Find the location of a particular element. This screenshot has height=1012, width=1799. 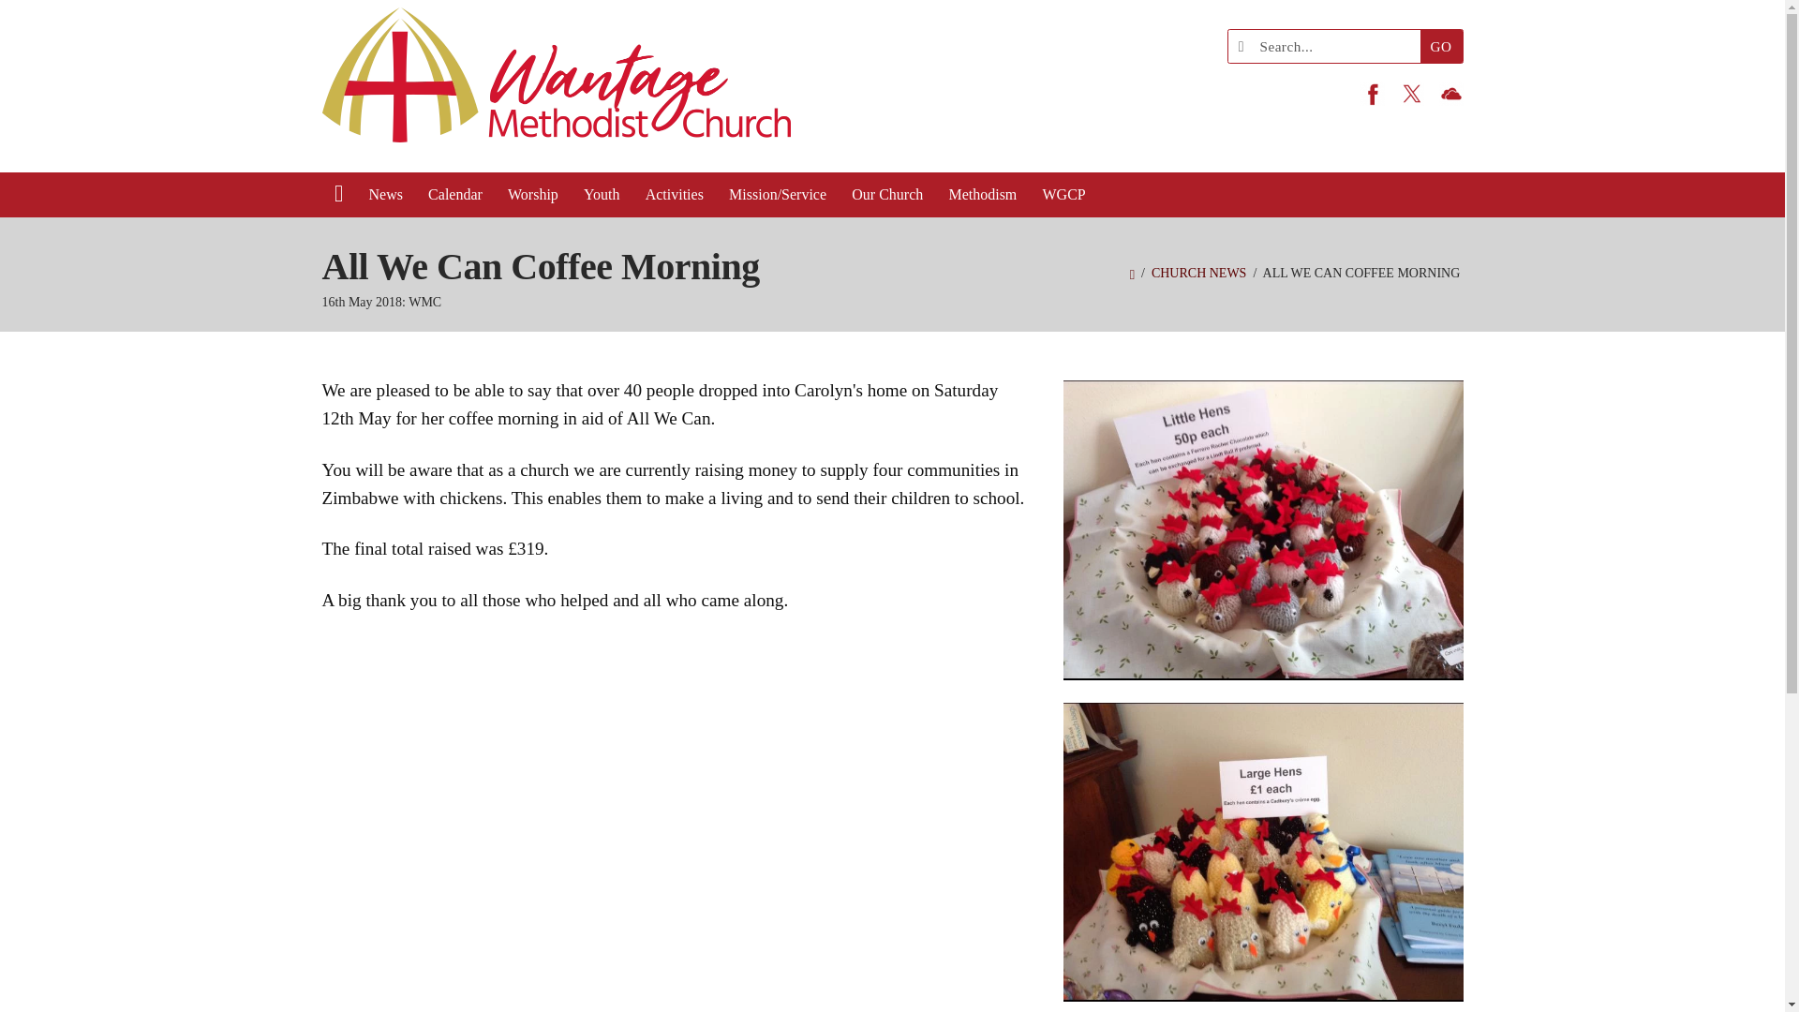

Visit our X Feed is located at coordinates (1411, 94).